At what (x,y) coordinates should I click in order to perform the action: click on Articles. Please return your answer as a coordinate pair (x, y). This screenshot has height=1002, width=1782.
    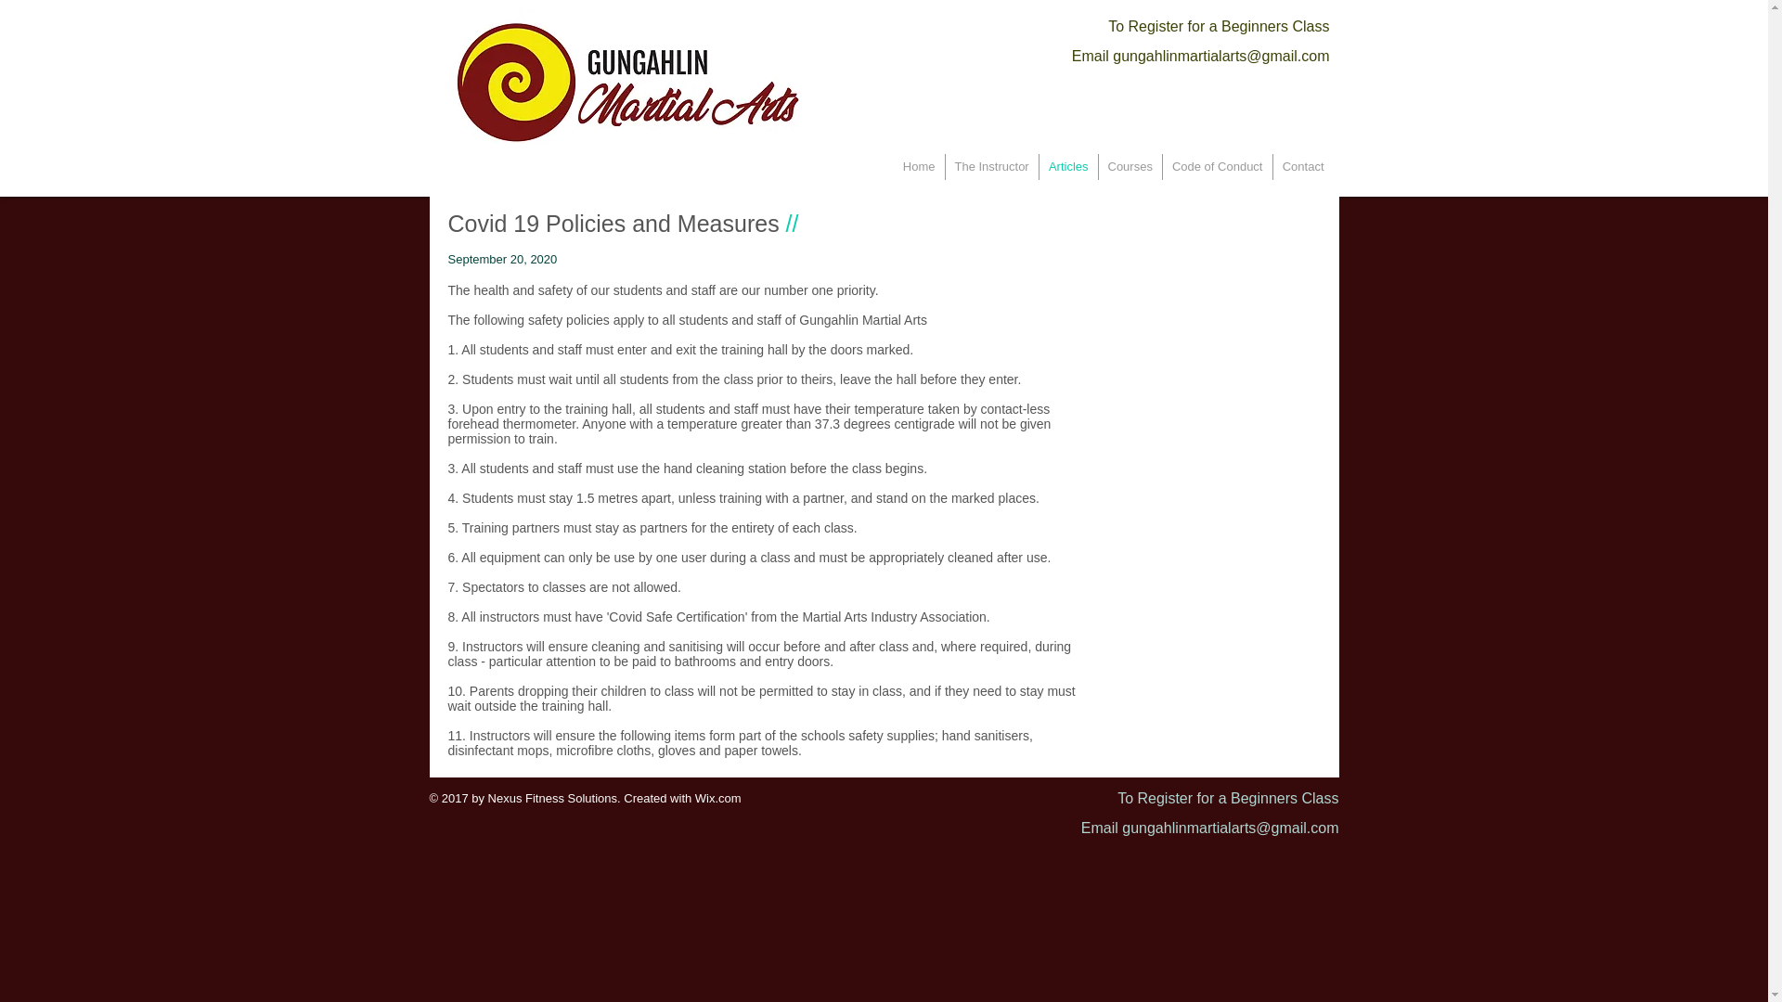
    Looking at the image, I should click on (1069, 167).